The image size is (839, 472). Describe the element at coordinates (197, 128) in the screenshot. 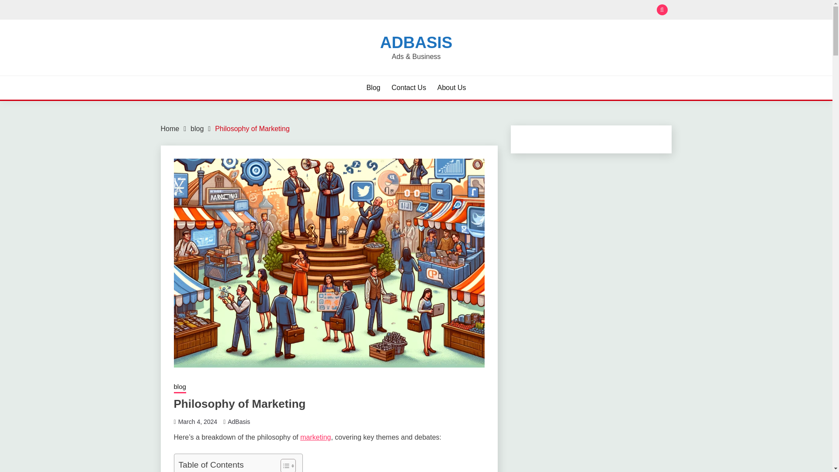

I see `blog` at that location.